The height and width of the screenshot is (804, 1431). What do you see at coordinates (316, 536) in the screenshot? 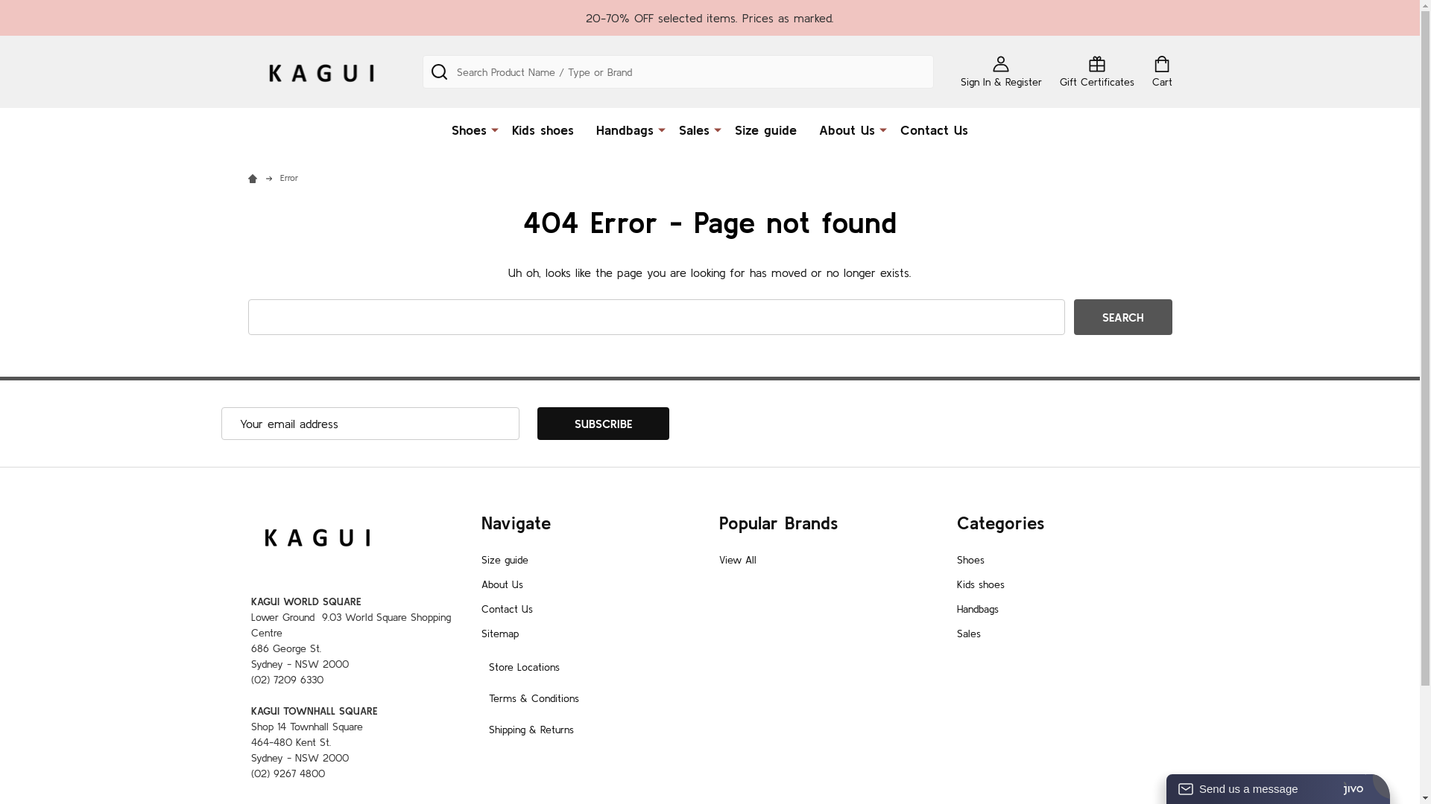
I see `Kagui` at bounding box center [316, 536].